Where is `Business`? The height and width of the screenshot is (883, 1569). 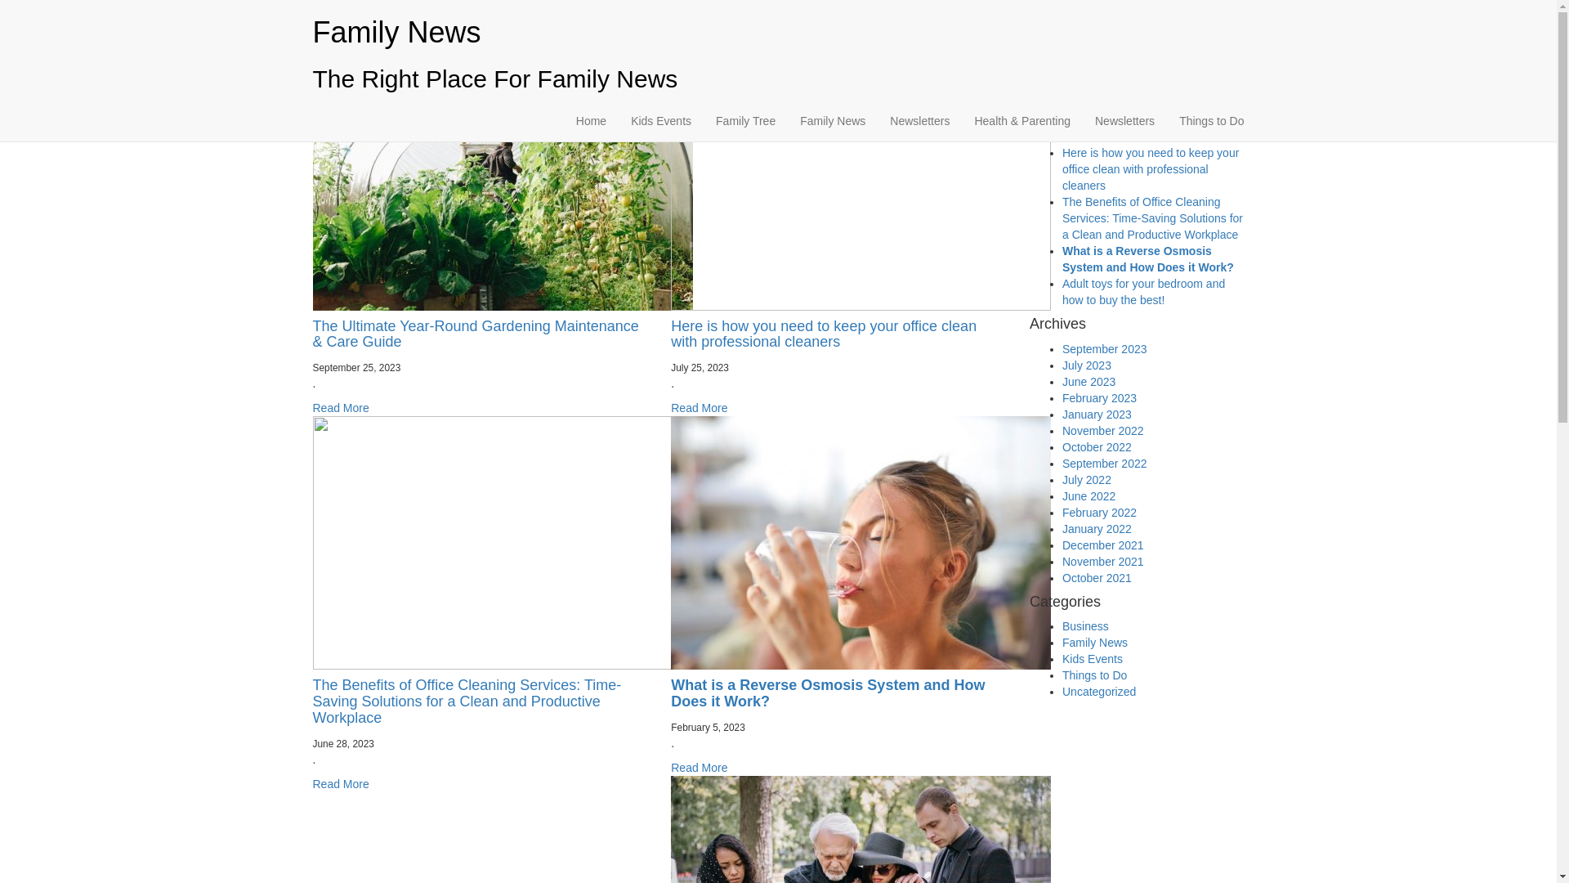 Business is located at coordinates (1085, 626).